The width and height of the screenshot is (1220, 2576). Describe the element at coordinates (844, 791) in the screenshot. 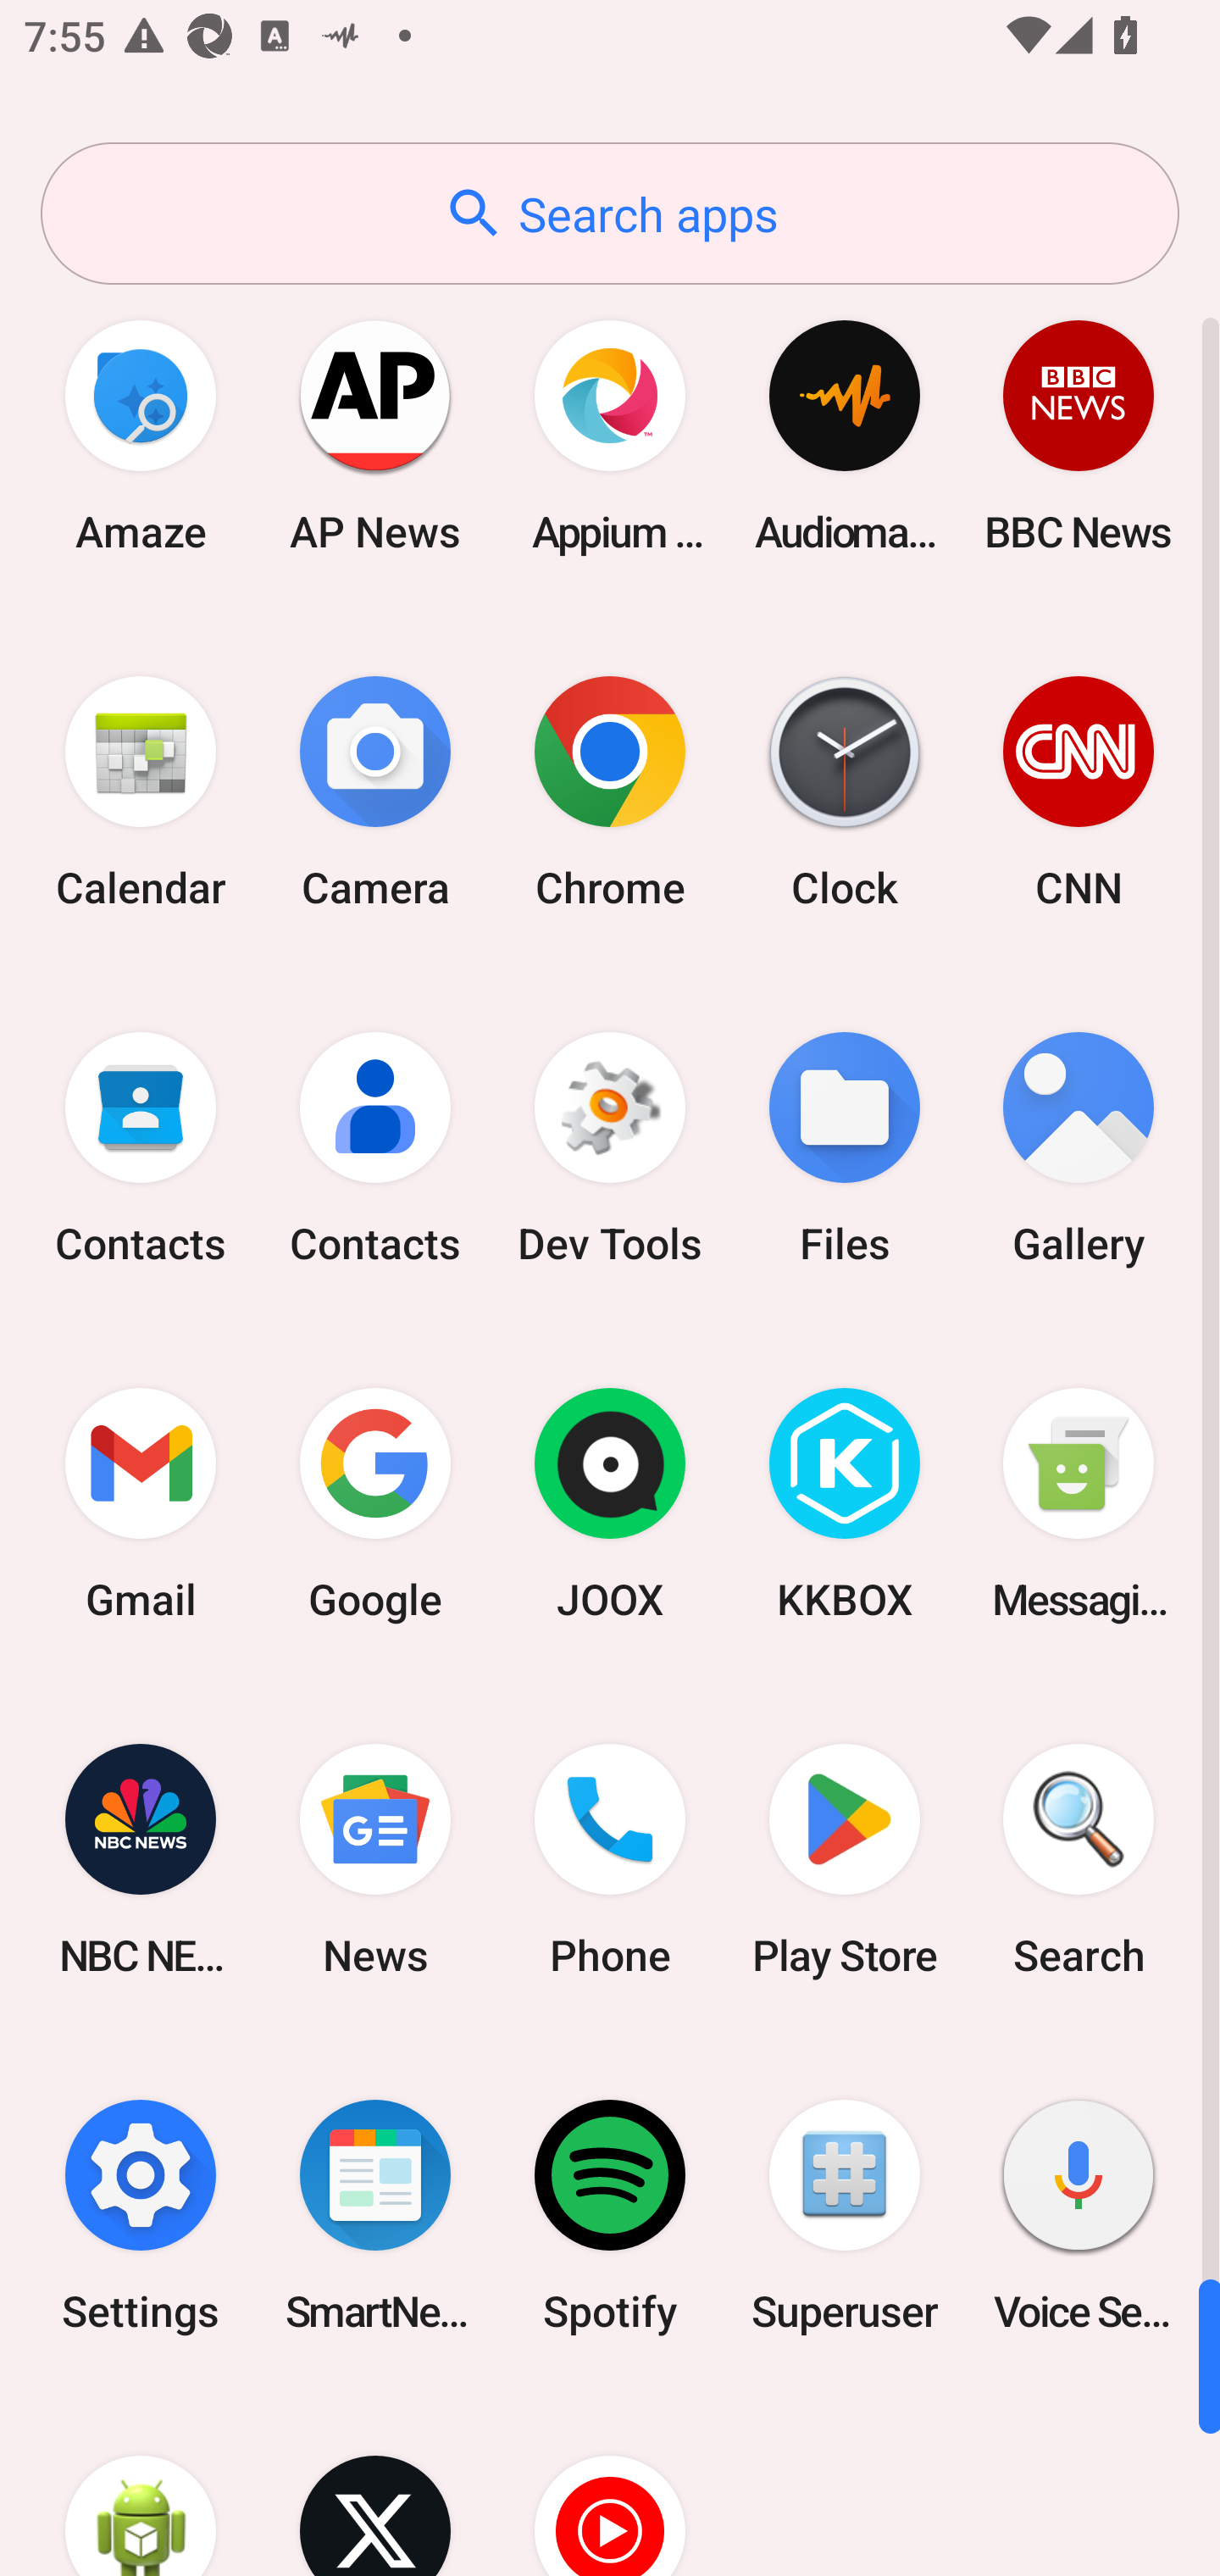

I see `Clock` at that location.